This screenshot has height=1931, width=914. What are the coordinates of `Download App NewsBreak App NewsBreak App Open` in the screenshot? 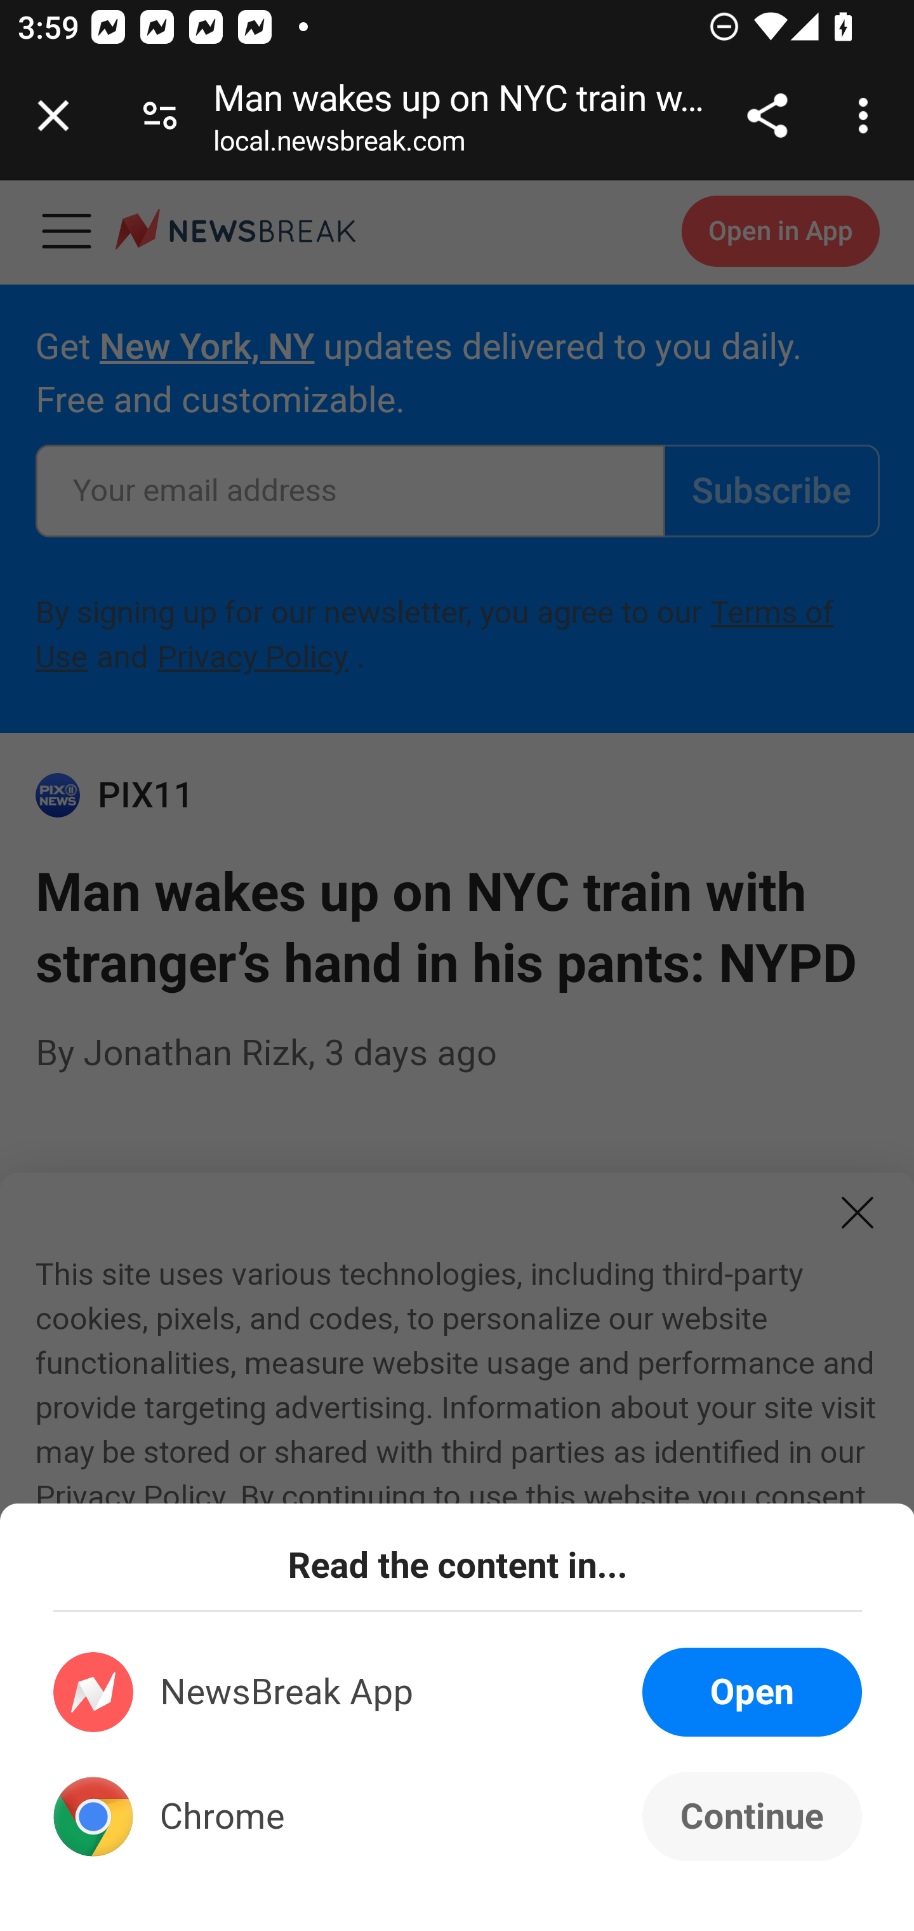 It's located at (458, 1692).